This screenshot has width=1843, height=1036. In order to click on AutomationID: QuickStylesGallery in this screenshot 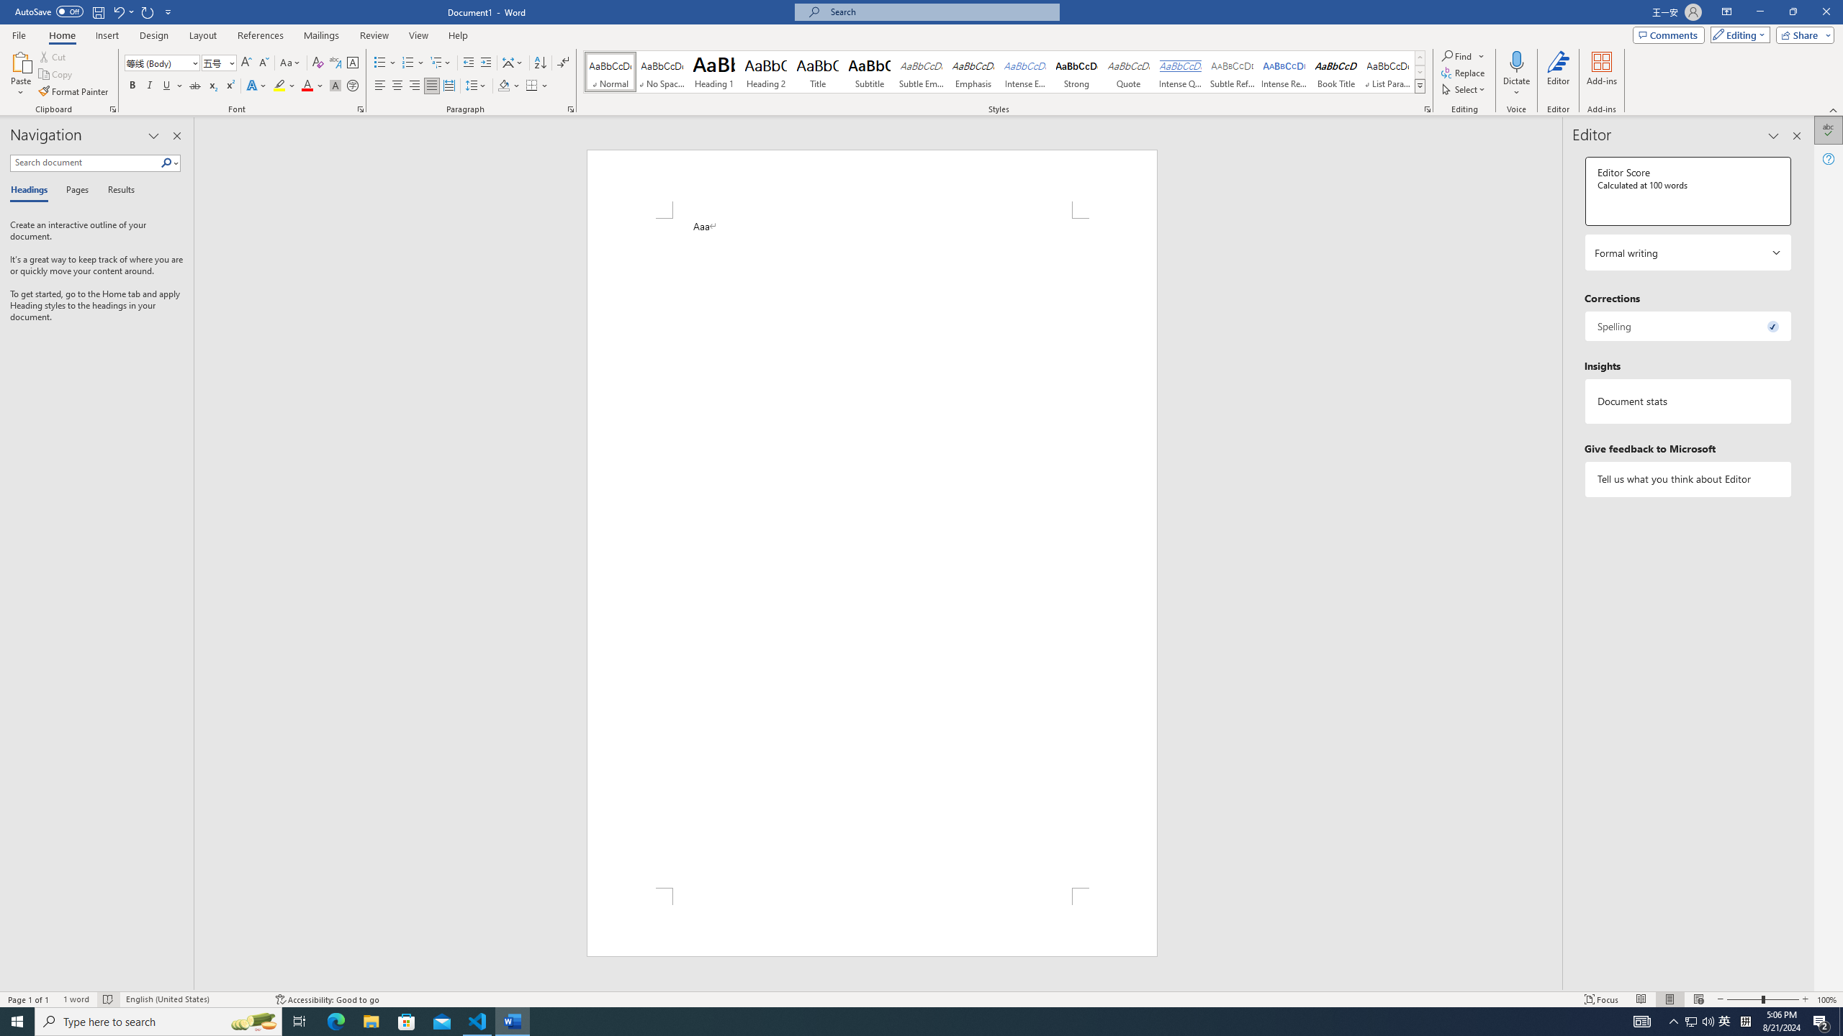, I will do `click(1005, 72)`.